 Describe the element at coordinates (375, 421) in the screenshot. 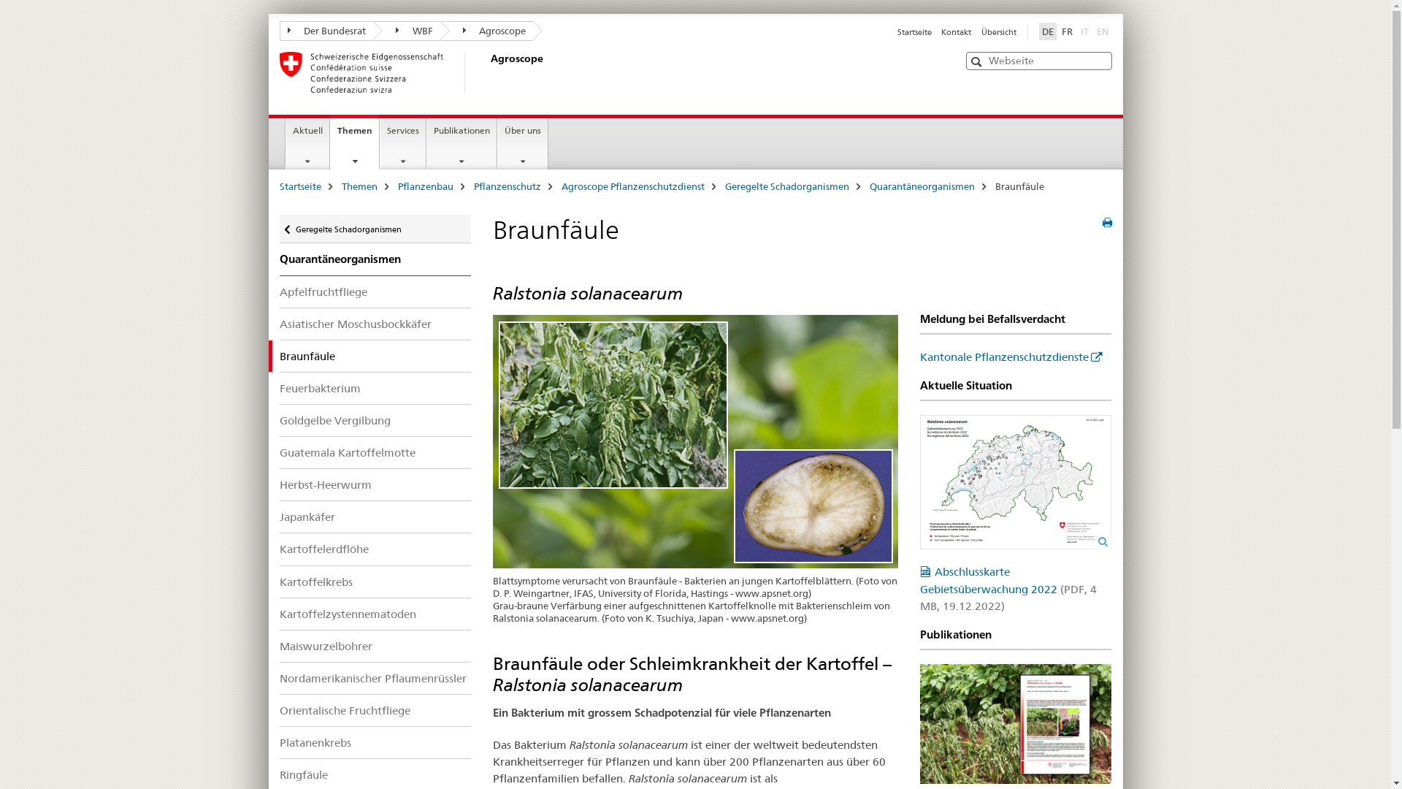

I see `Goldgelbe Vergilbung` at that location.